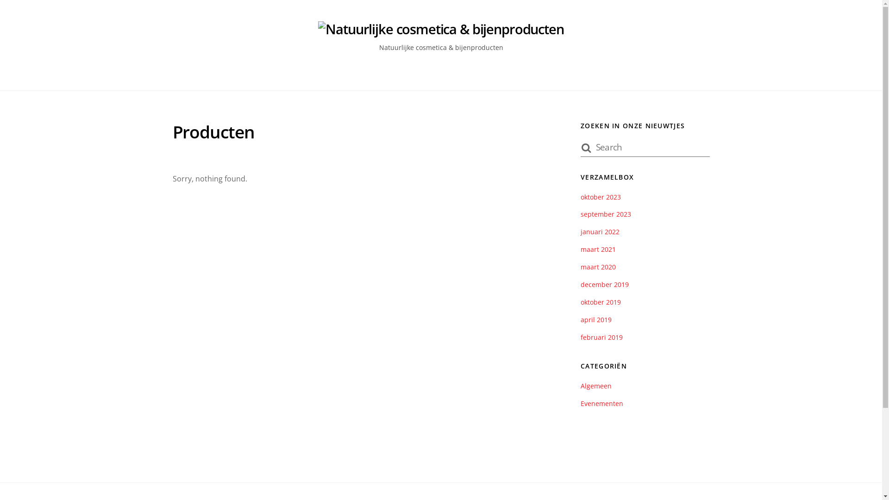 The image size is (889, 500). Describe the element at coordinates (601, 197) in the screenshot. I see `oktober 2023` at that location.